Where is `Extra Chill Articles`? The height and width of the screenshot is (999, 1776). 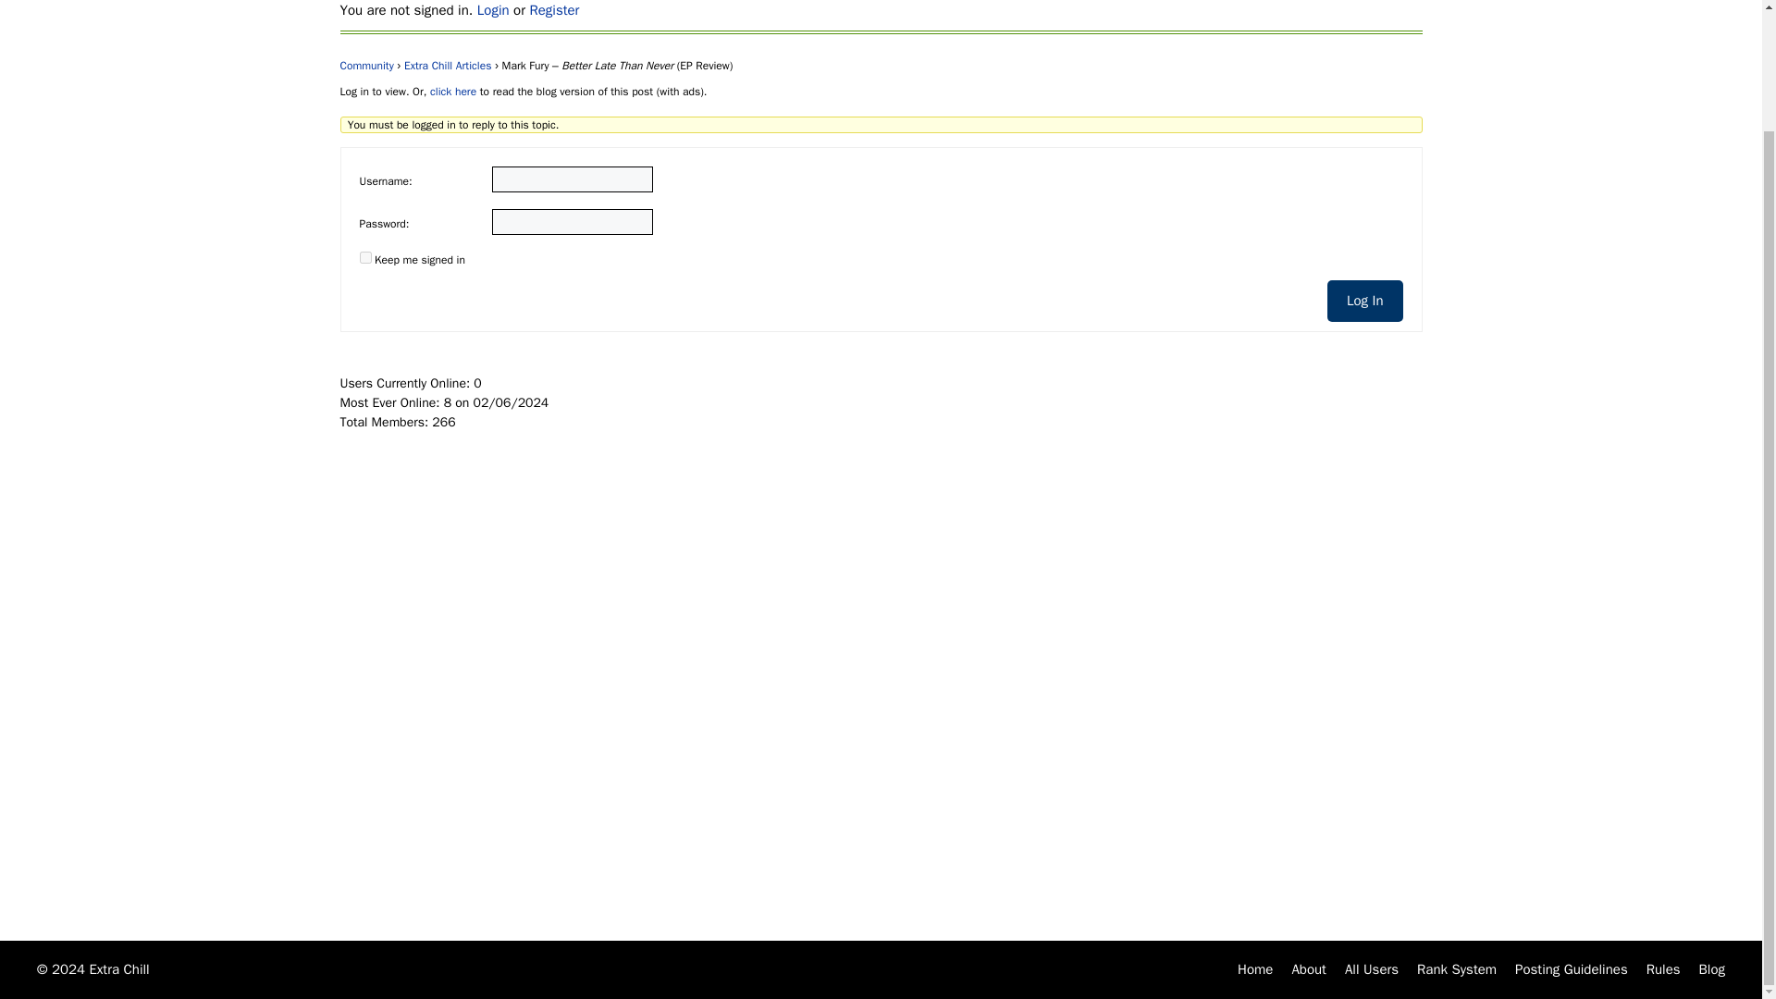 Extra Chill Articles is located at coordinates (448, 65).